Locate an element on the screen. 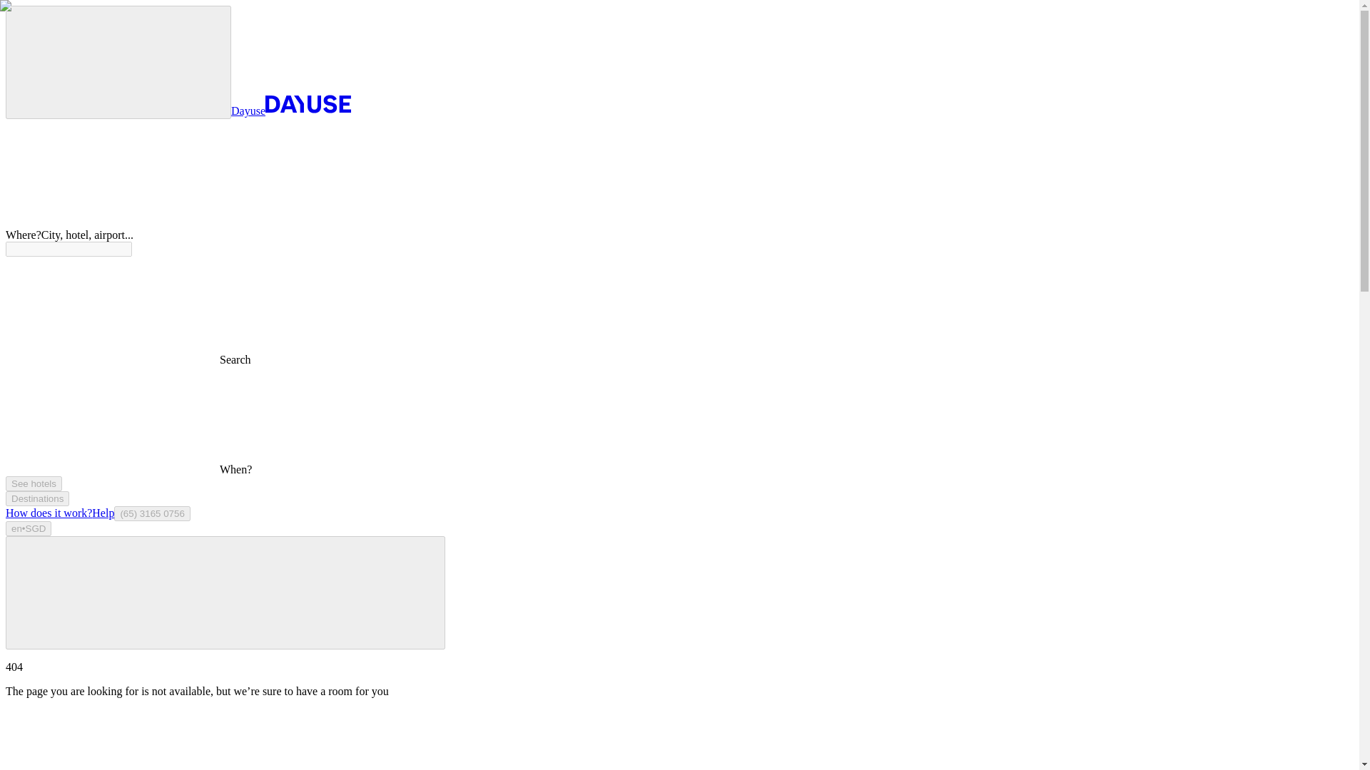 The height and width of the screenshot is (770, 1370). See hotels is located at coordinates (33, 483).